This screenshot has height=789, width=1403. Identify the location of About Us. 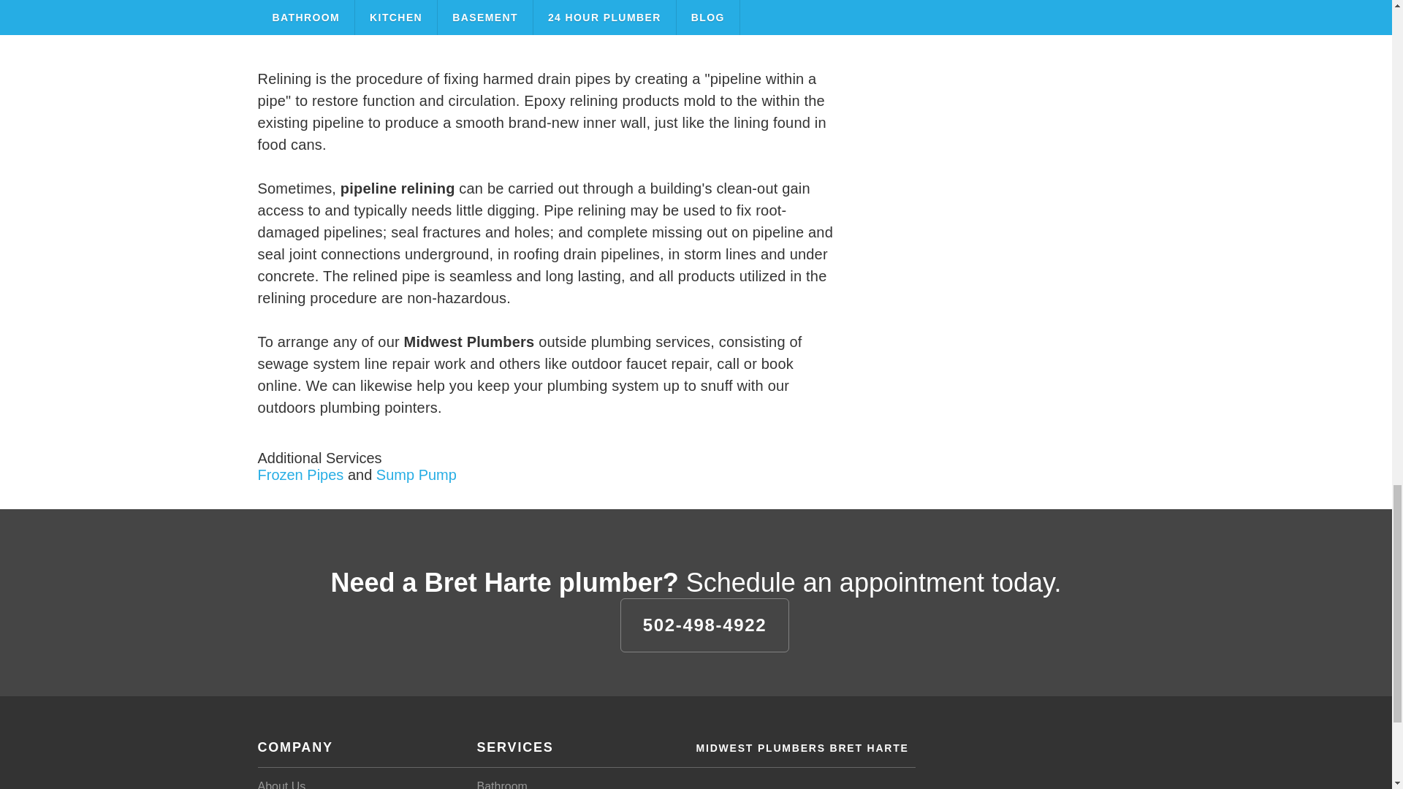
(281, 785).